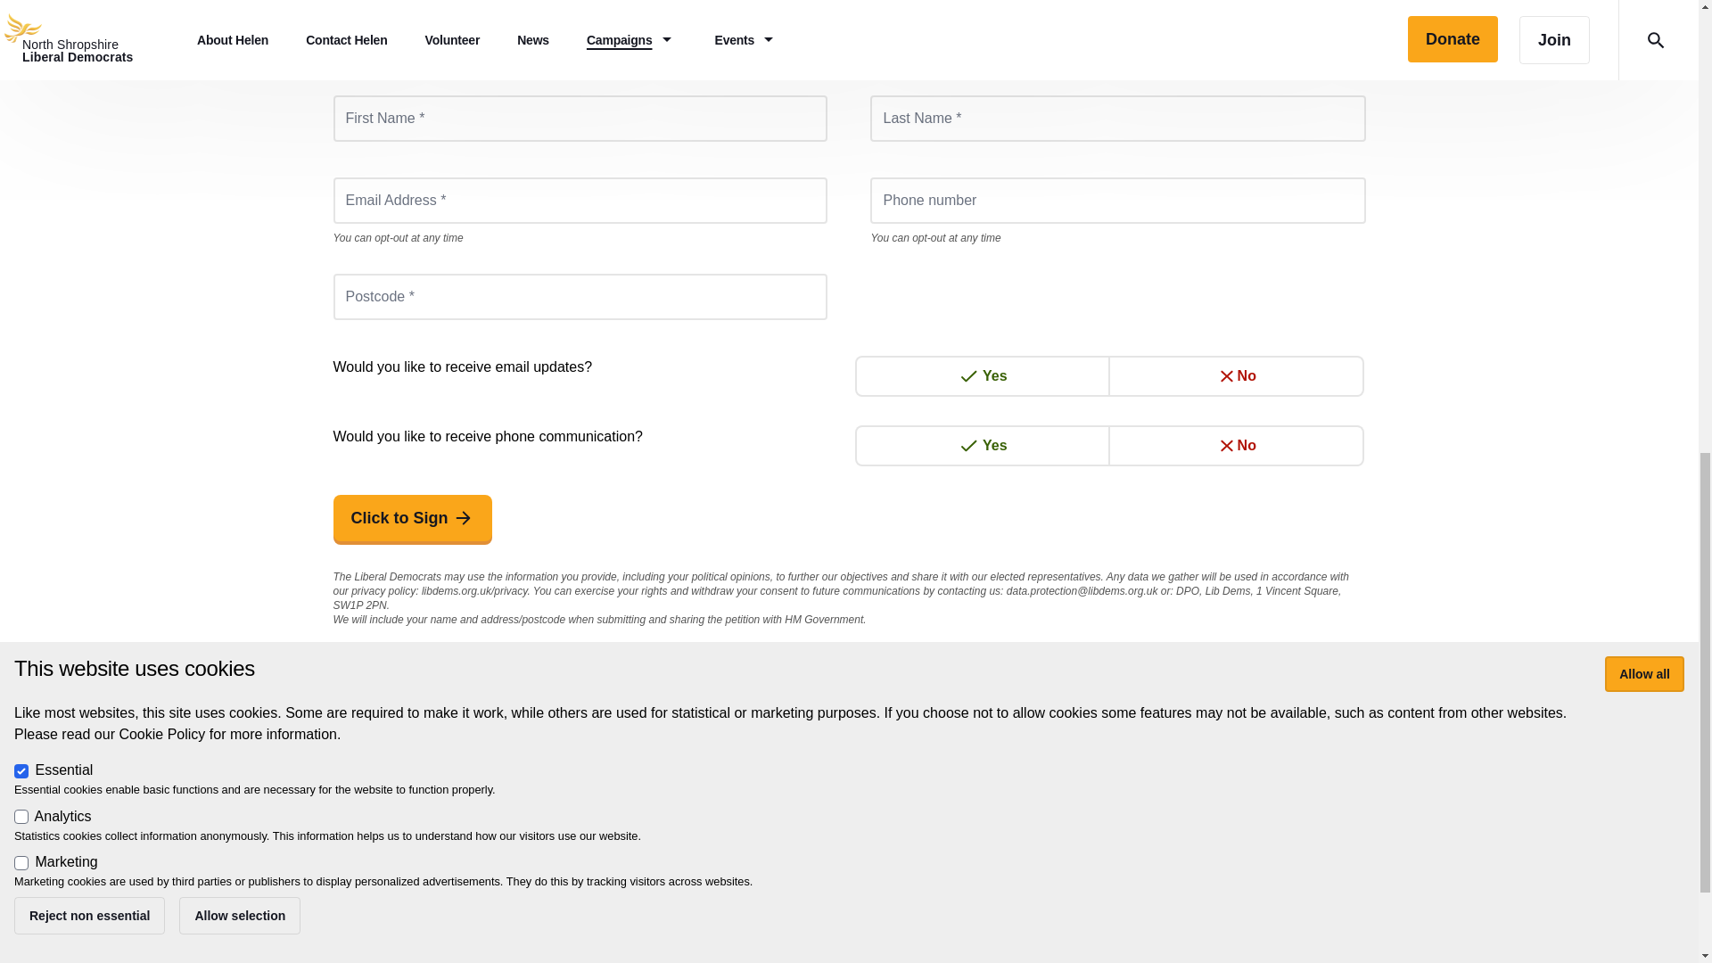 The height and width of the screenshot is (963, 1712). I want to click on Liberal Democrats, so click(478, 956).